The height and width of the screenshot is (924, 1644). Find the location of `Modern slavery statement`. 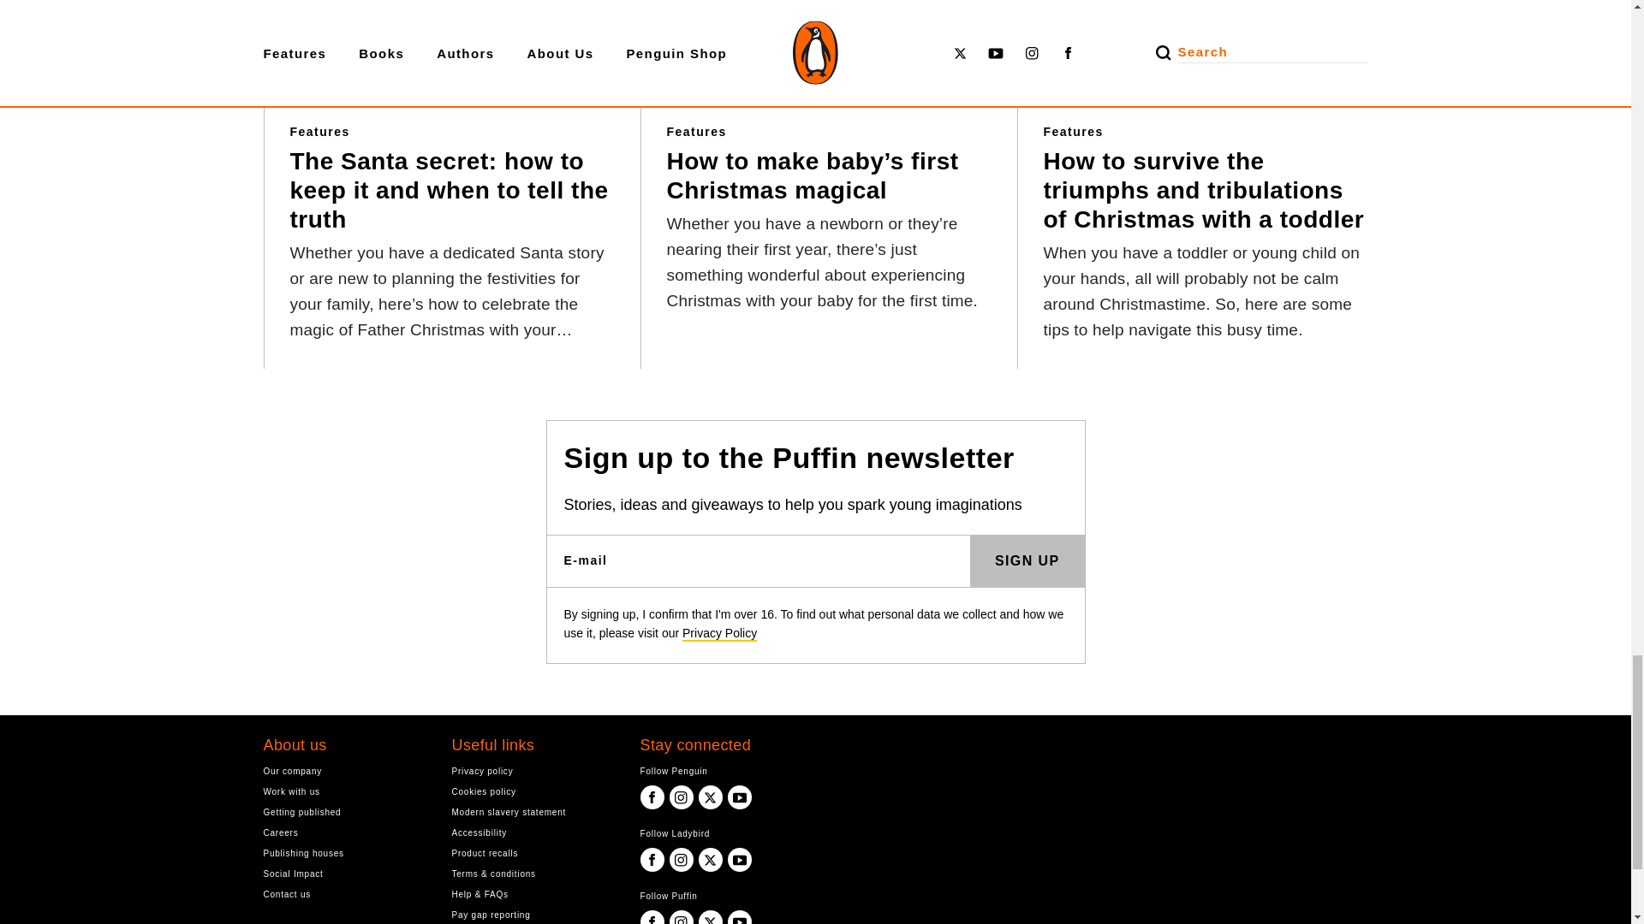

Modern slavery statement is located at coordinates (533, 811).